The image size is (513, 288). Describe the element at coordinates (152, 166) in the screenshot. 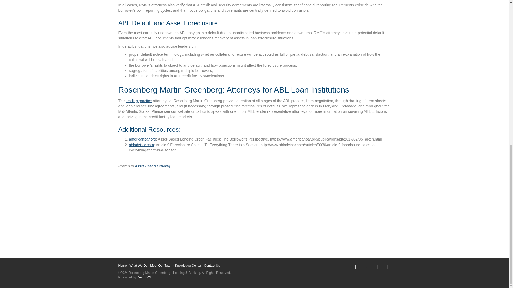

I see `Asset Based Lending` at that location.